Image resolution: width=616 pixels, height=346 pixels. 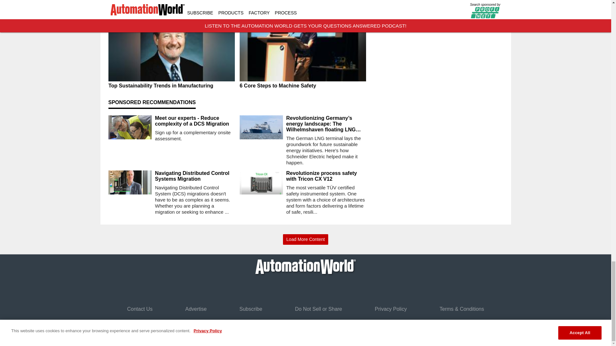 What do you see at coordinates (171, 86) in the screenshot?
I see `Top Sustainability Trends in Manufacturing` at bounding box center [171, 86].